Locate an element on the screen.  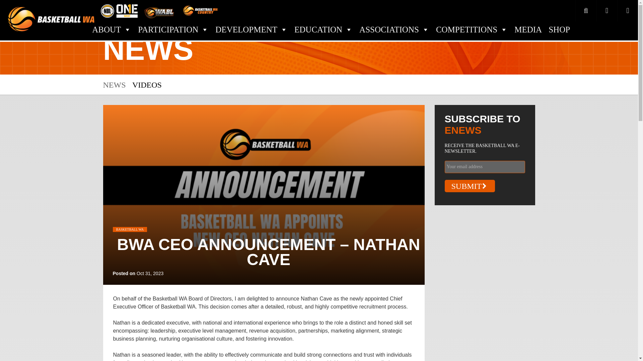
ABOUT is located at coordinates (111, 29).